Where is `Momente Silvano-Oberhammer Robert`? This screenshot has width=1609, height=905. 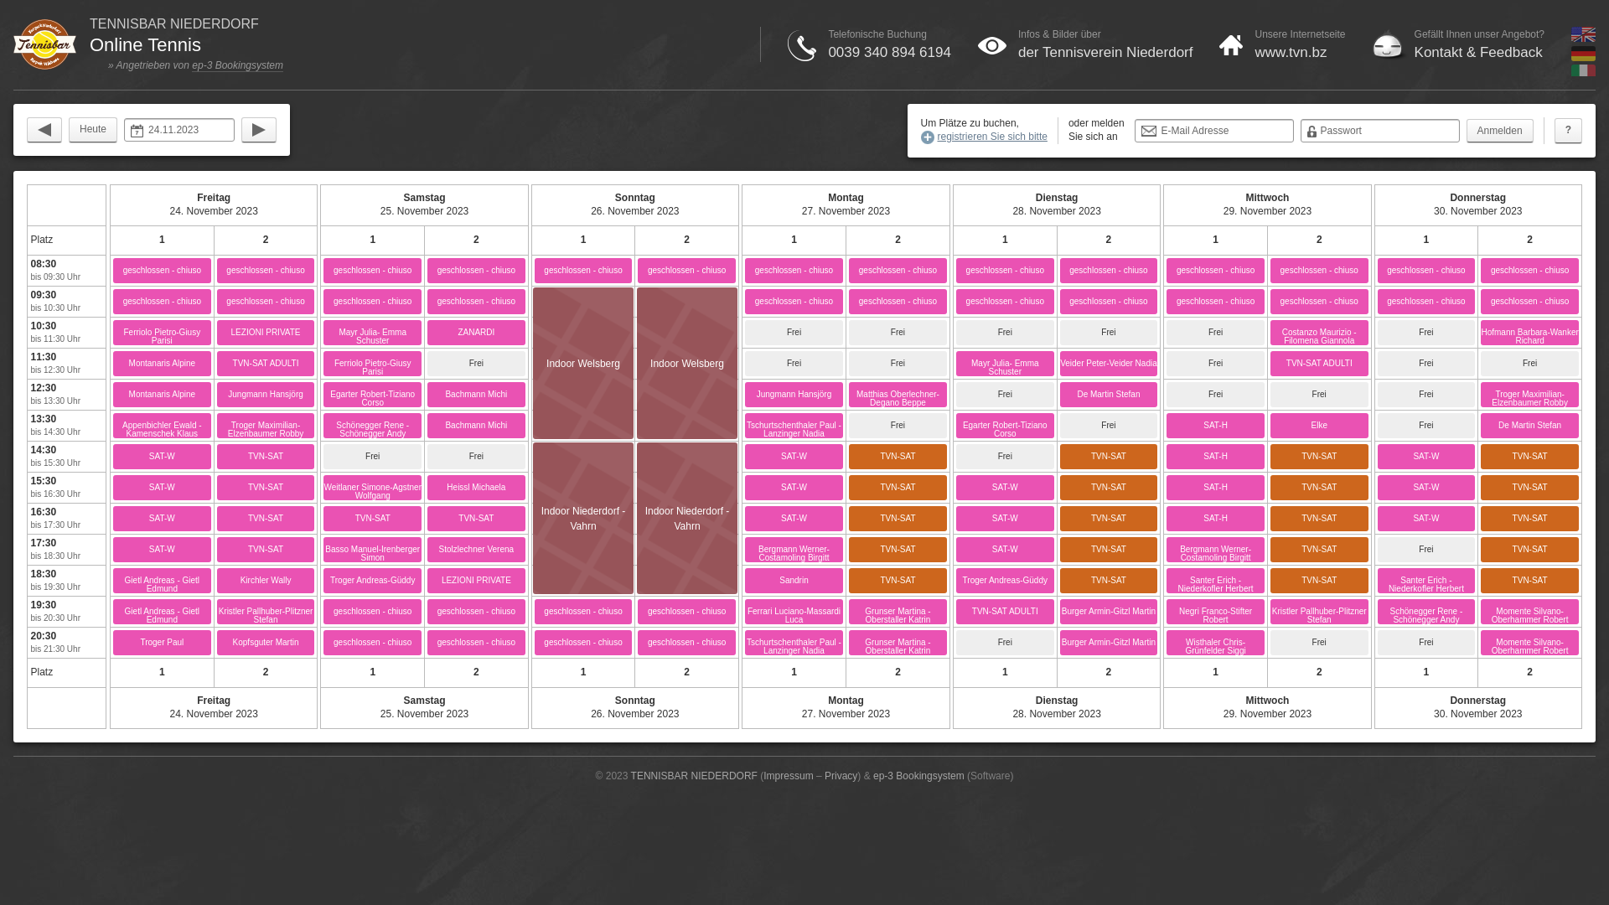
Momente Silvano-Oberhammer Robert is located at coordinates (1530, 643).